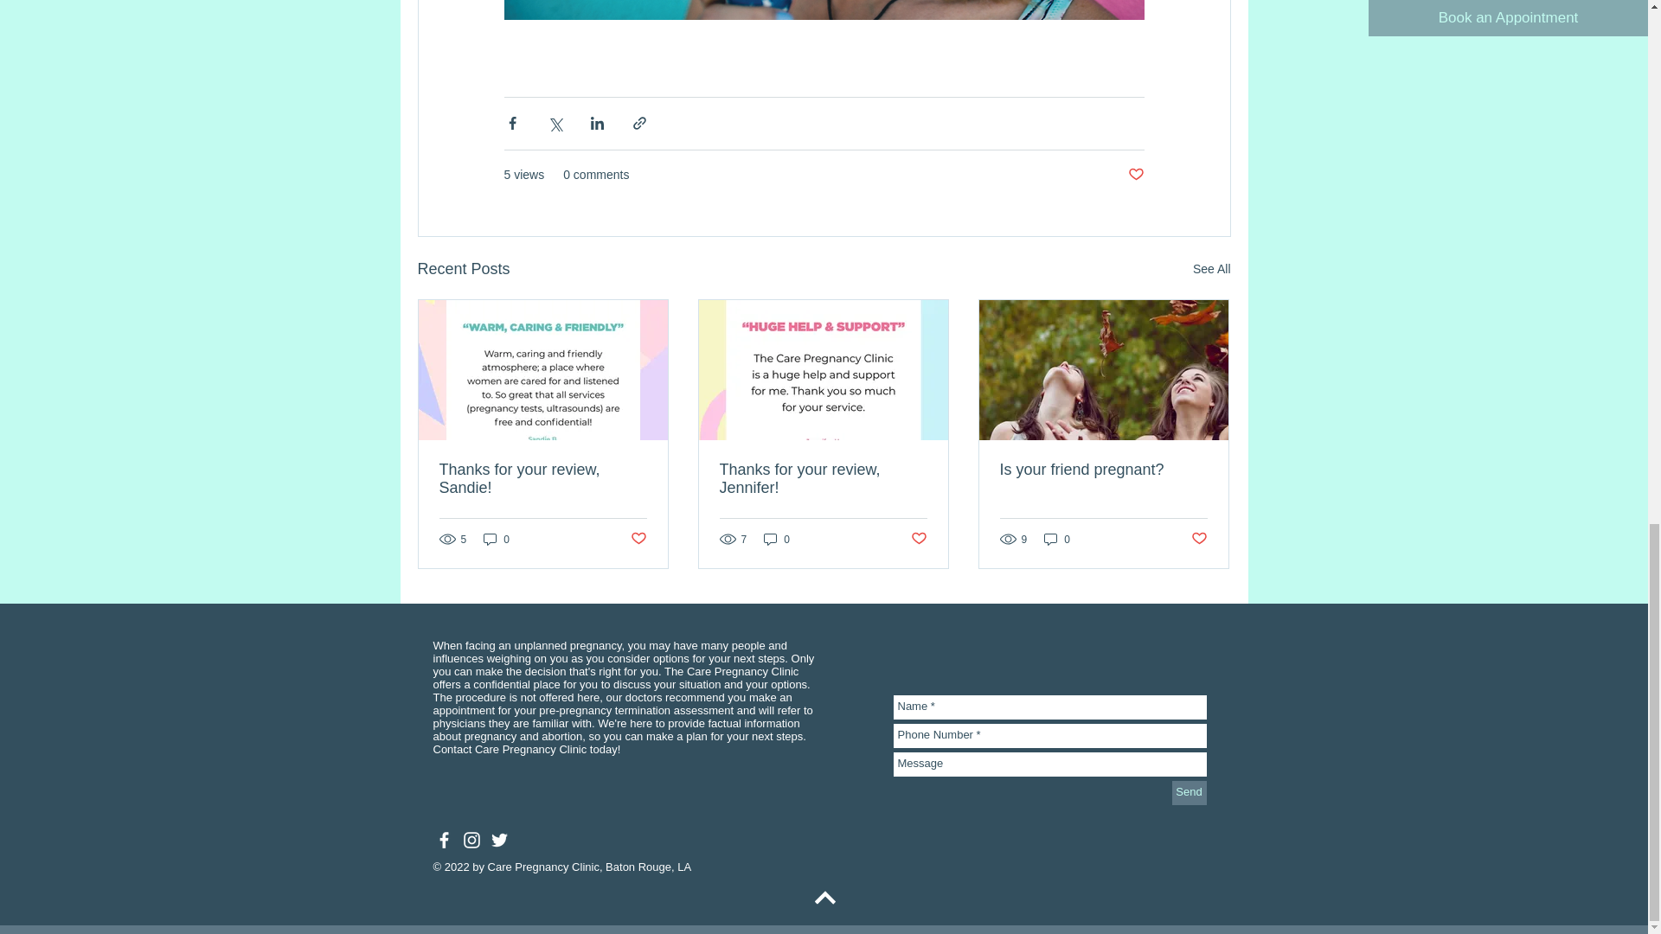  Describe the element at coordinates (1103, 470) in the screenshot. I see `Is your friend pregnant?` at that location.